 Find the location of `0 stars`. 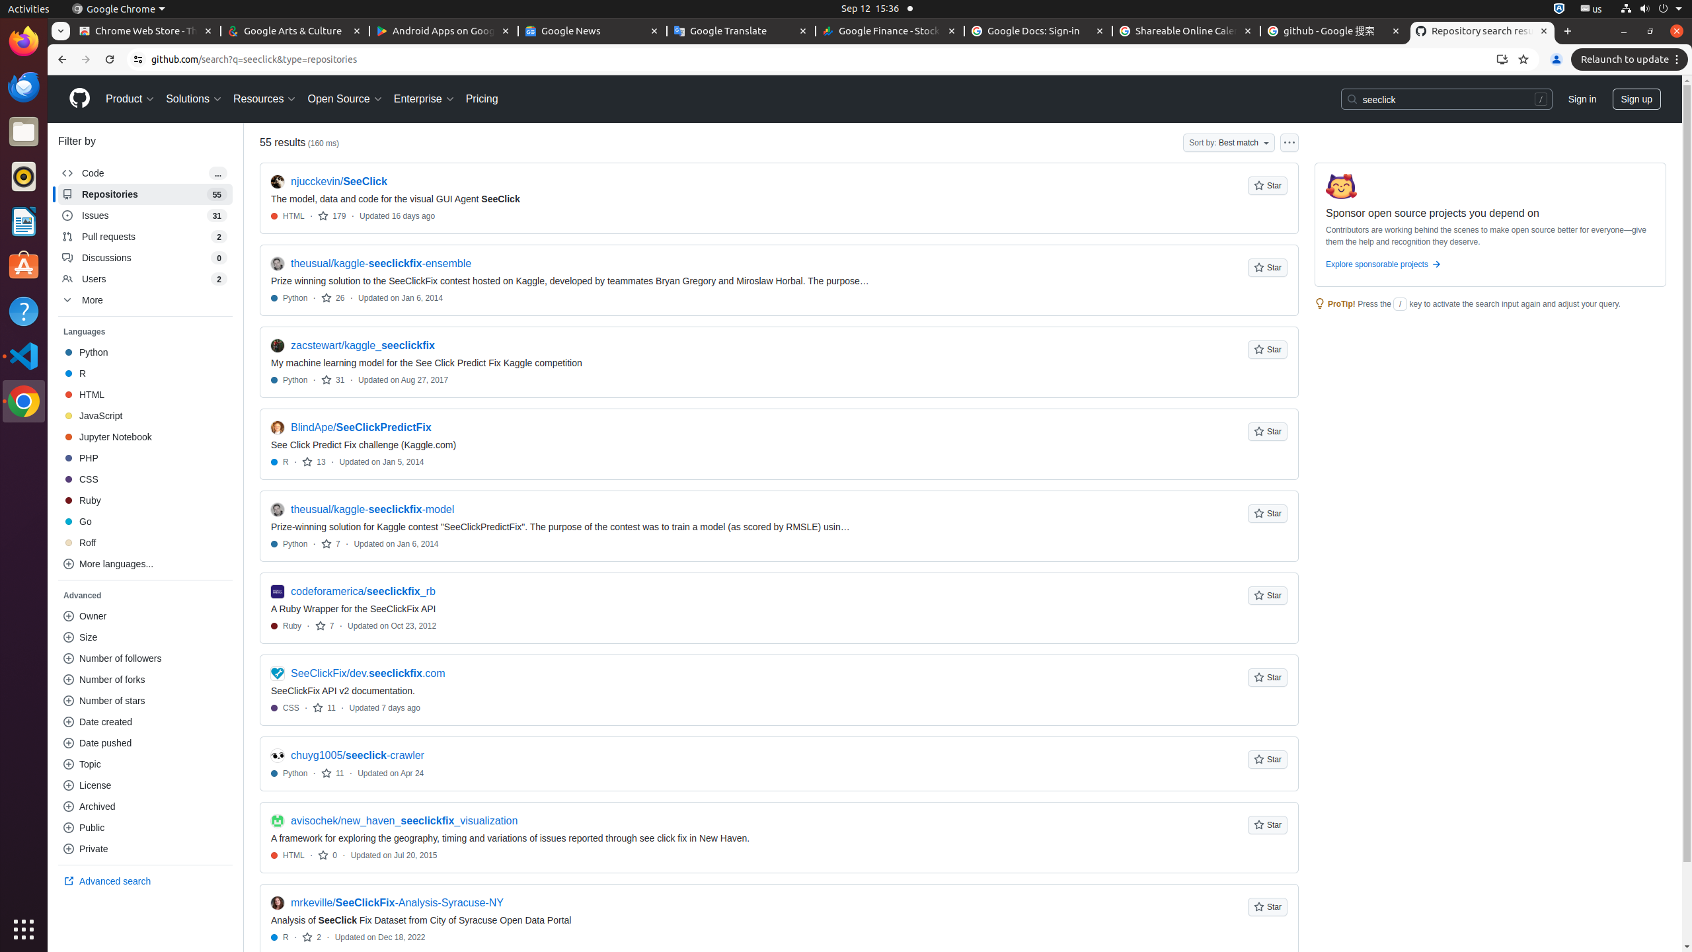

0 stars is located at coordinates (328, 855).